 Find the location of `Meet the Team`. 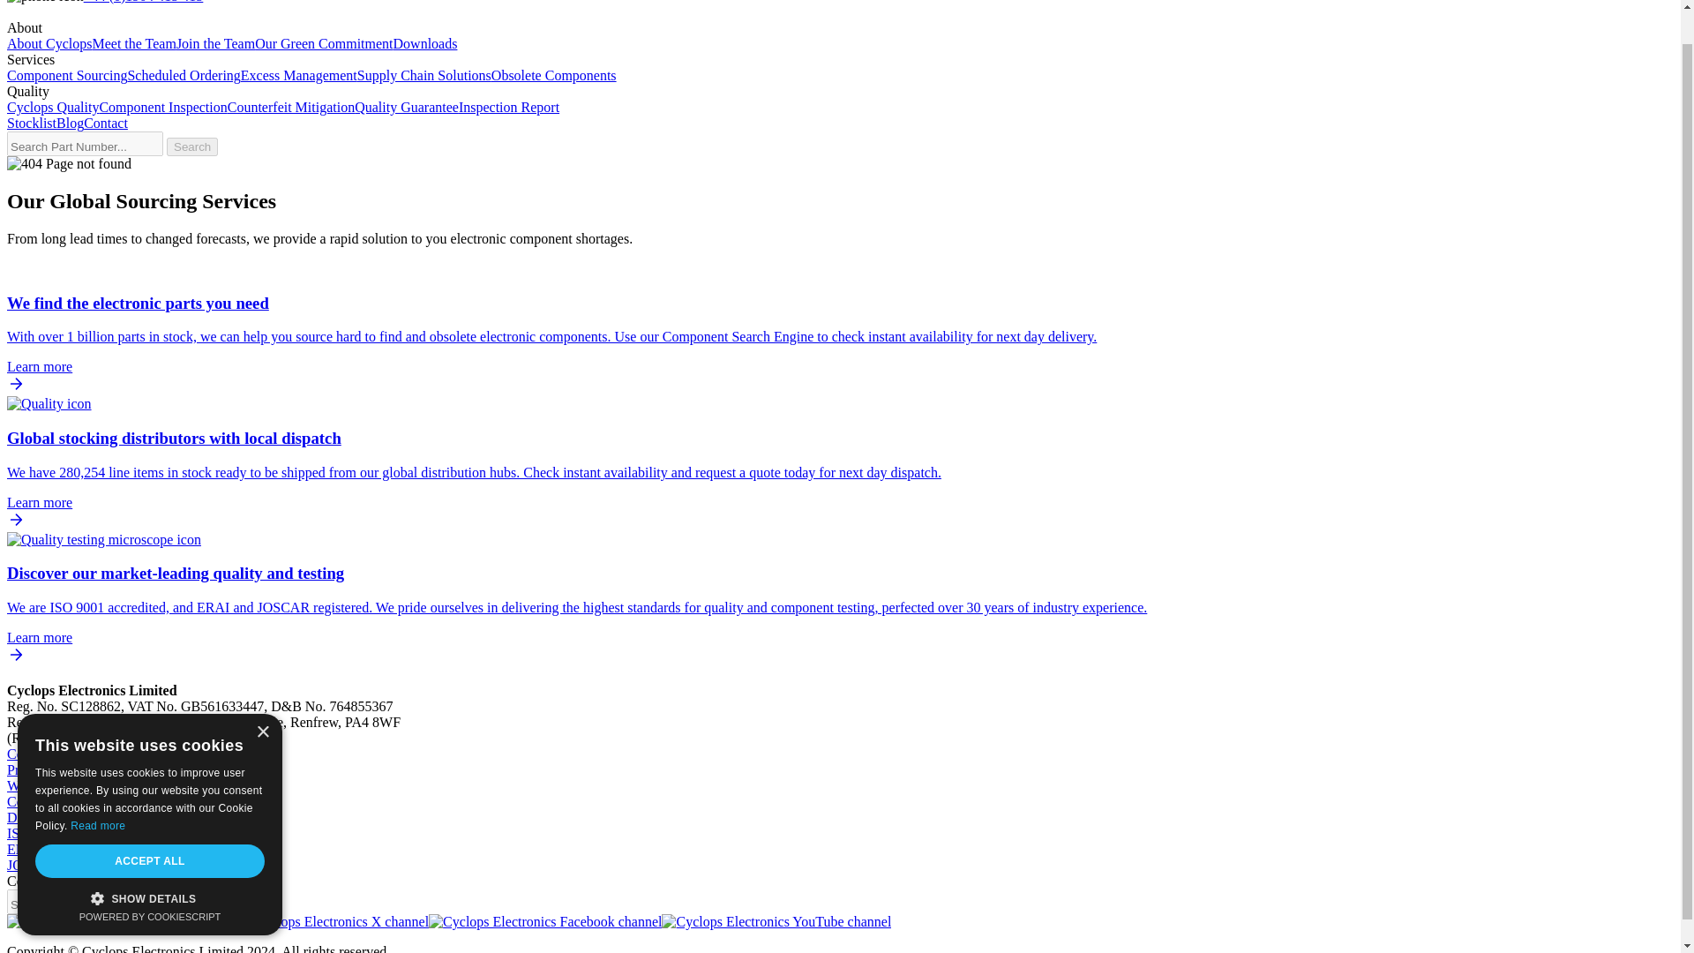

Meet the Team is located at coordinates (133, 44).